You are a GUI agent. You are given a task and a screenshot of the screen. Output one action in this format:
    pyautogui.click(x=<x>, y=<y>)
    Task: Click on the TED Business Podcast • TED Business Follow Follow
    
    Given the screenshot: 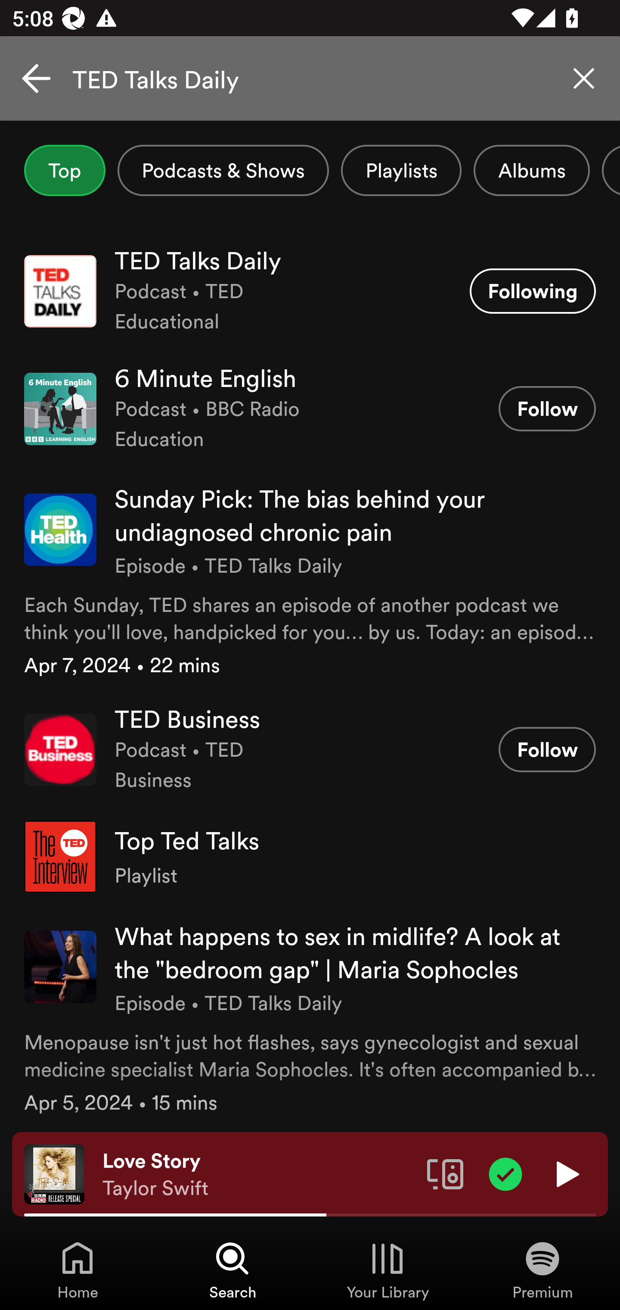 What is the action you would take?
    pyautogui.click(x=310, y=749)
    